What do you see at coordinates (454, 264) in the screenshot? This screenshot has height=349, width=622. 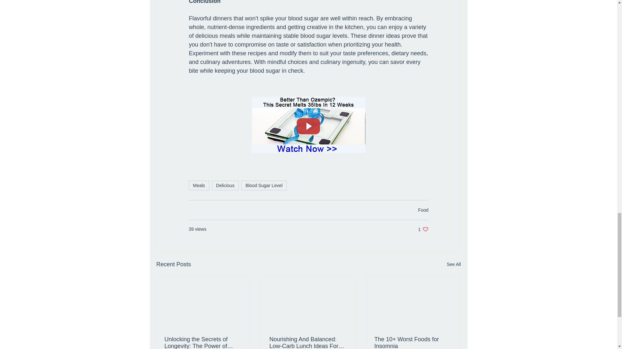 I see `See All` at bounding box center [454, 264].